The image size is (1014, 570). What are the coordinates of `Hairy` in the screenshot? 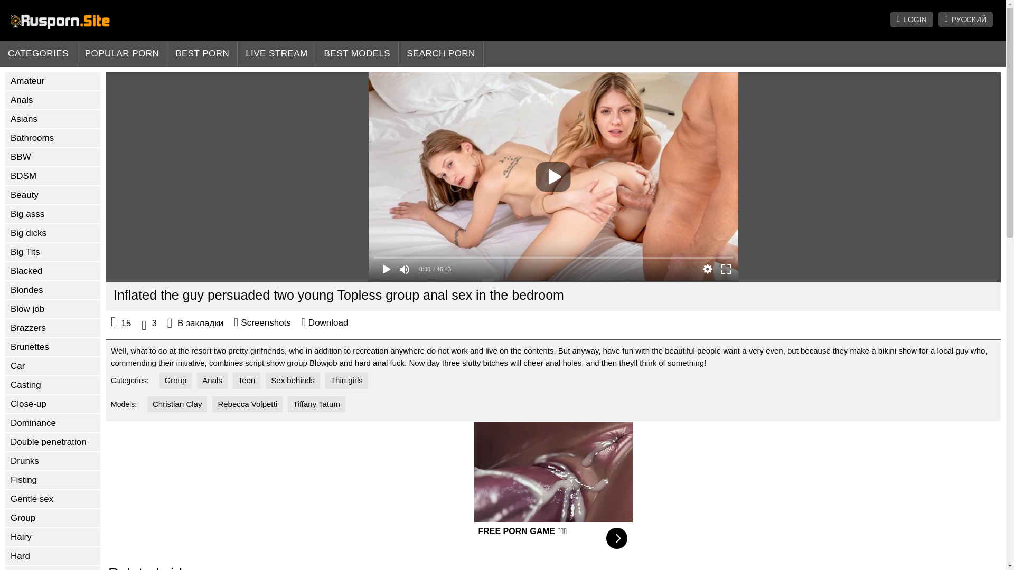 It's located at (53, 537).